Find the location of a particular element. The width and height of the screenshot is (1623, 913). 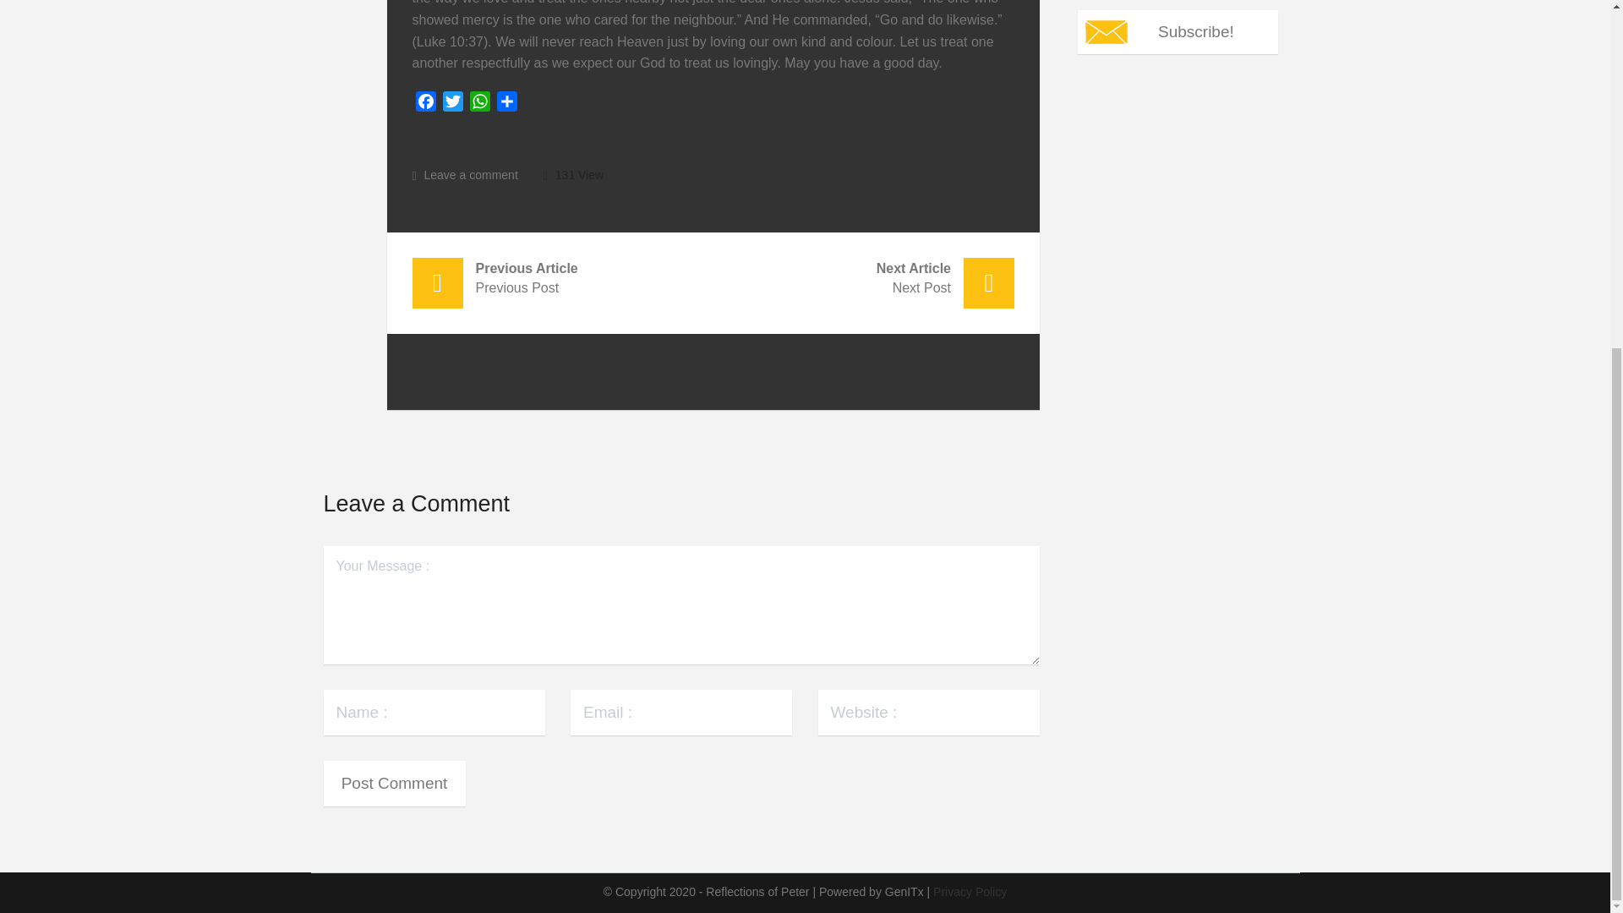

Facebook is located at coordinates (480, 105).